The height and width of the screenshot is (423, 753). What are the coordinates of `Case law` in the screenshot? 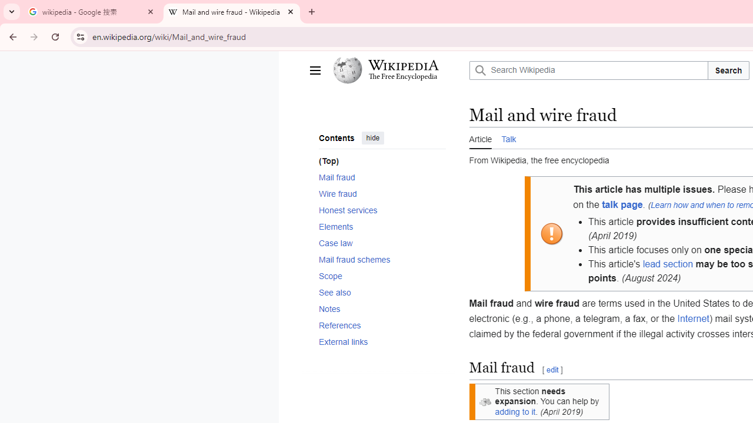 It's located at (382, 242).